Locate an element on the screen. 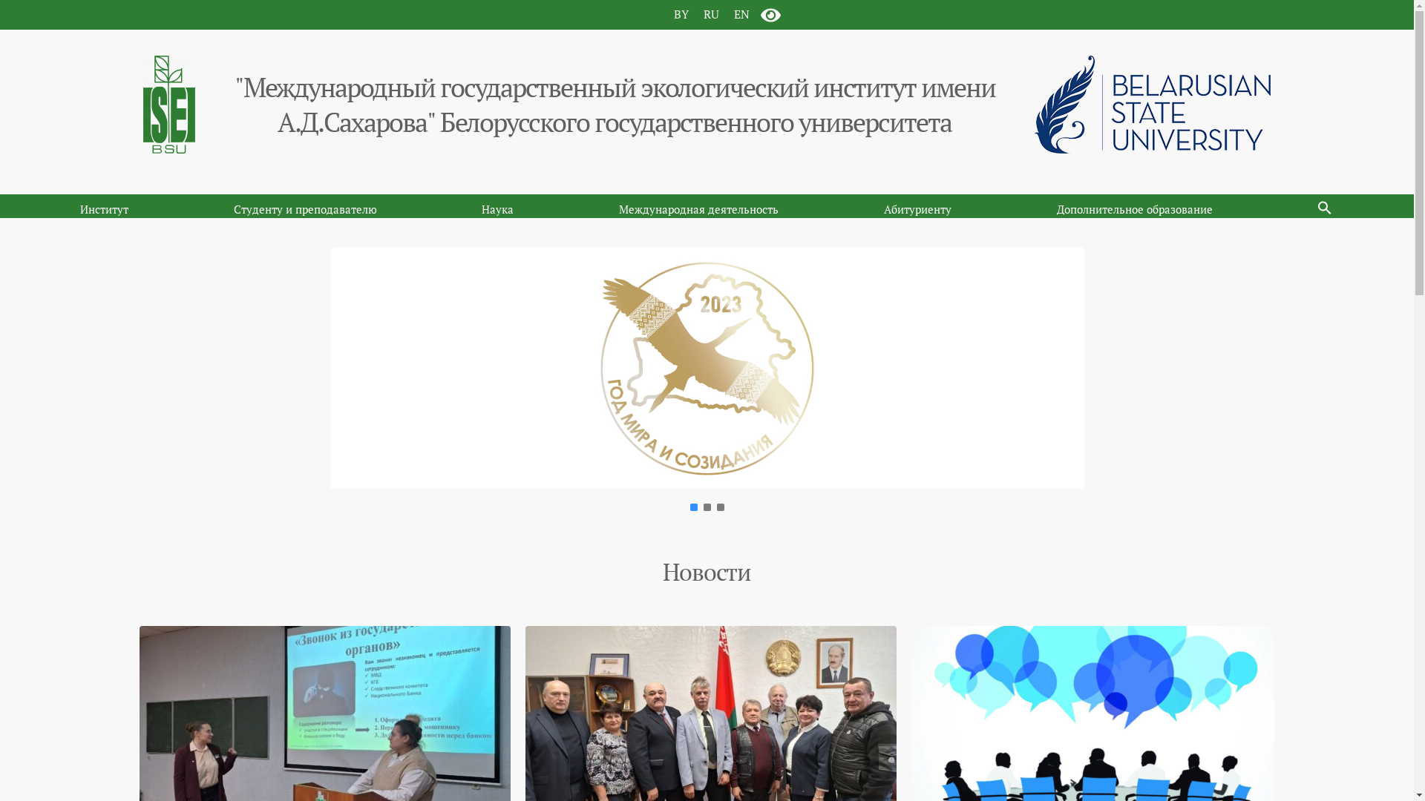 The width and height of the screenshot is (1425, 801). 2 is located at coordinates (707, 507).